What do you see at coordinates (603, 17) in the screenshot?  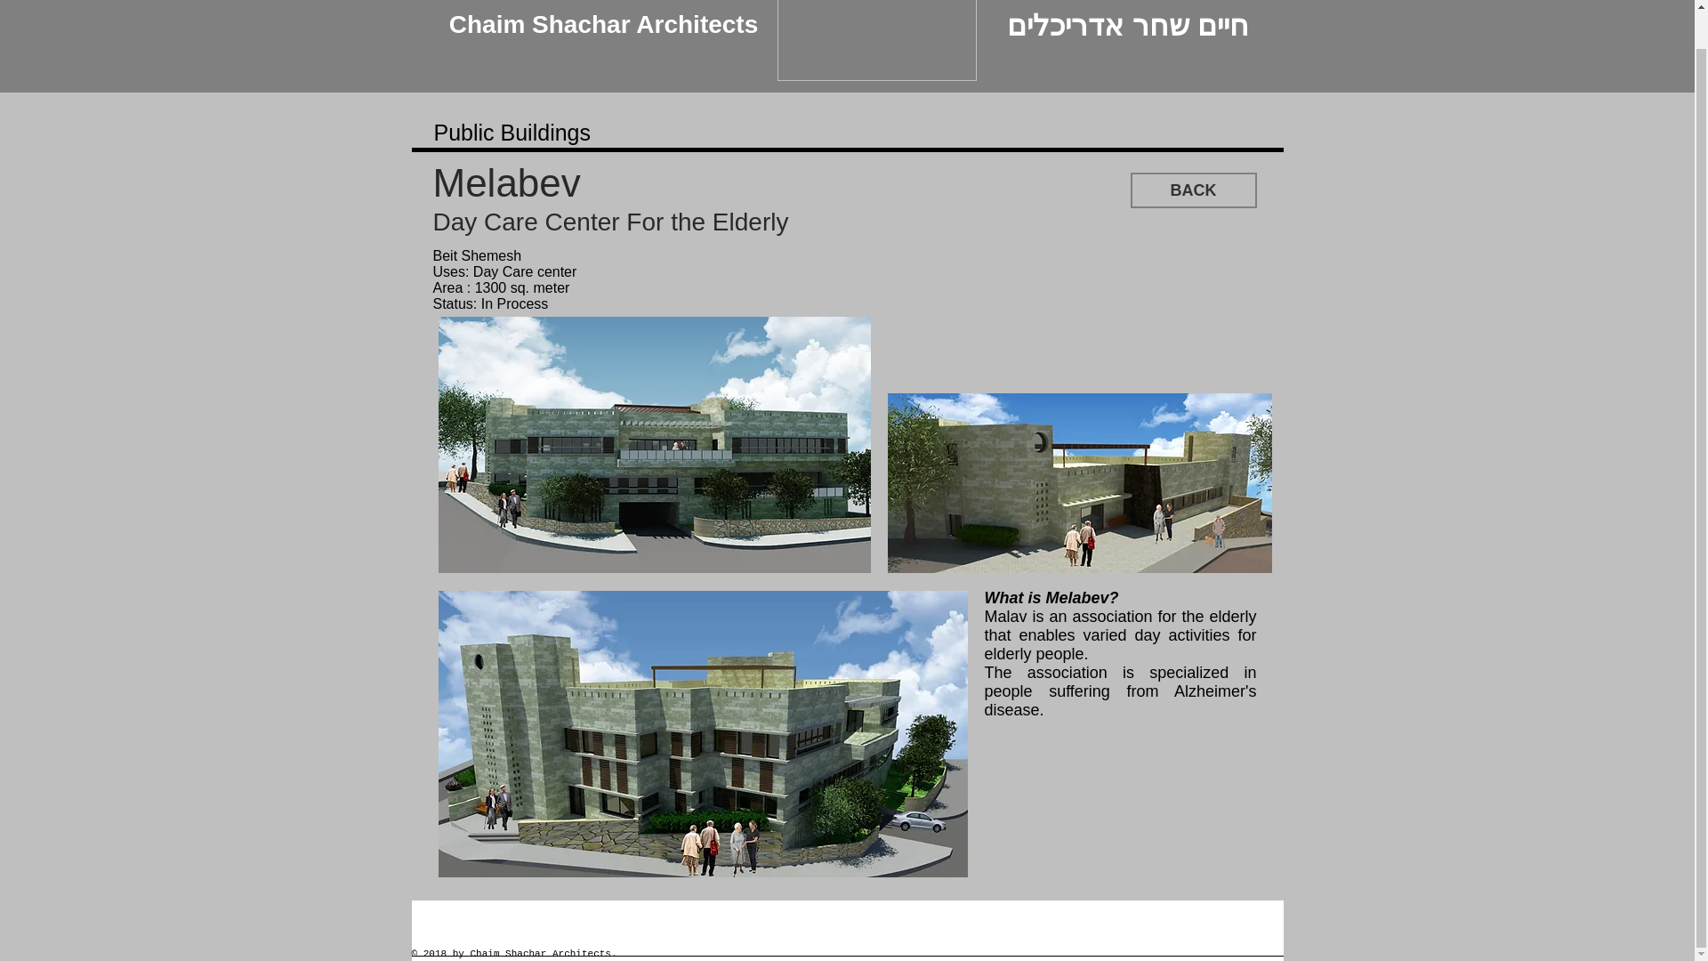 I see `Chaim Shachar Architects` at bounding box center [603, 17].